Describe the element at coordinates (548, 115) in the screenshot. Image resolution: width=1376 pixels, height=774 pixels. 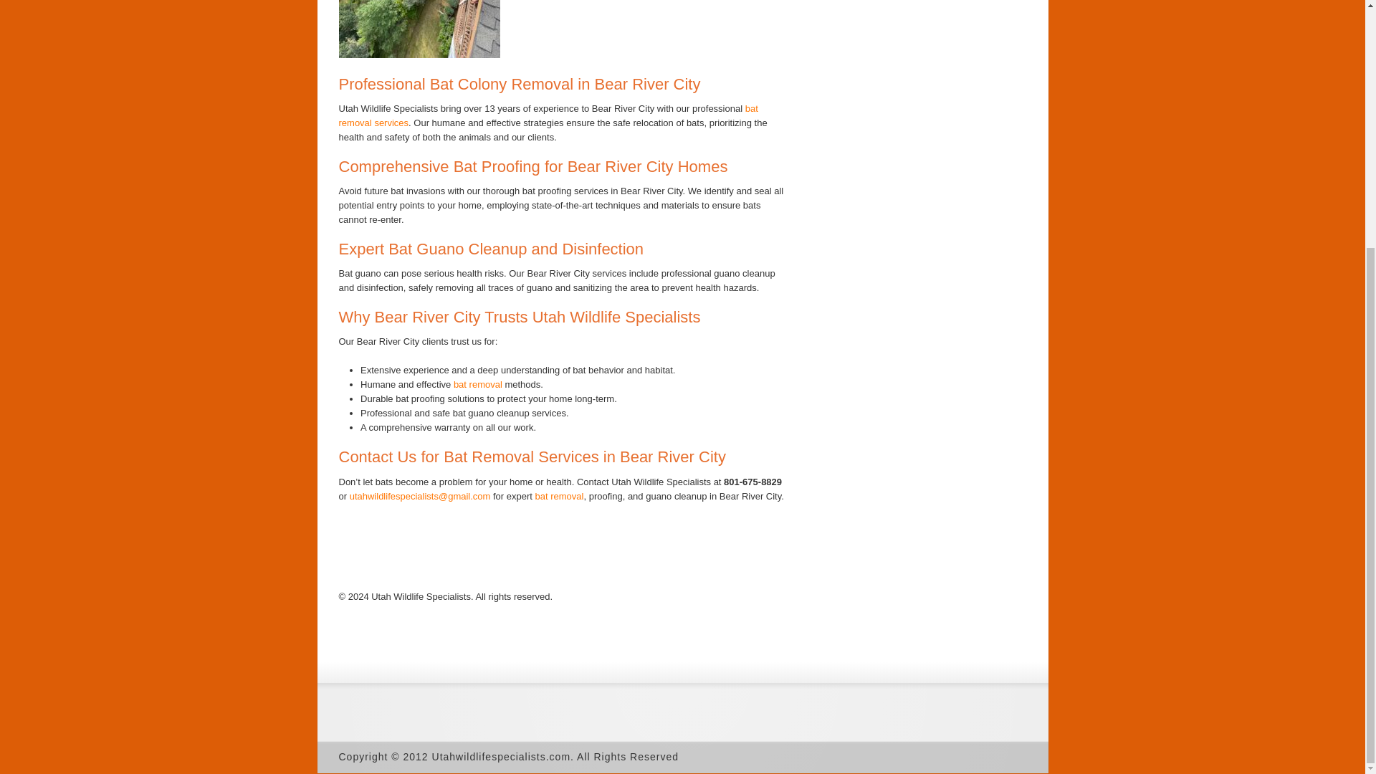
I see `bat removal` at that location.